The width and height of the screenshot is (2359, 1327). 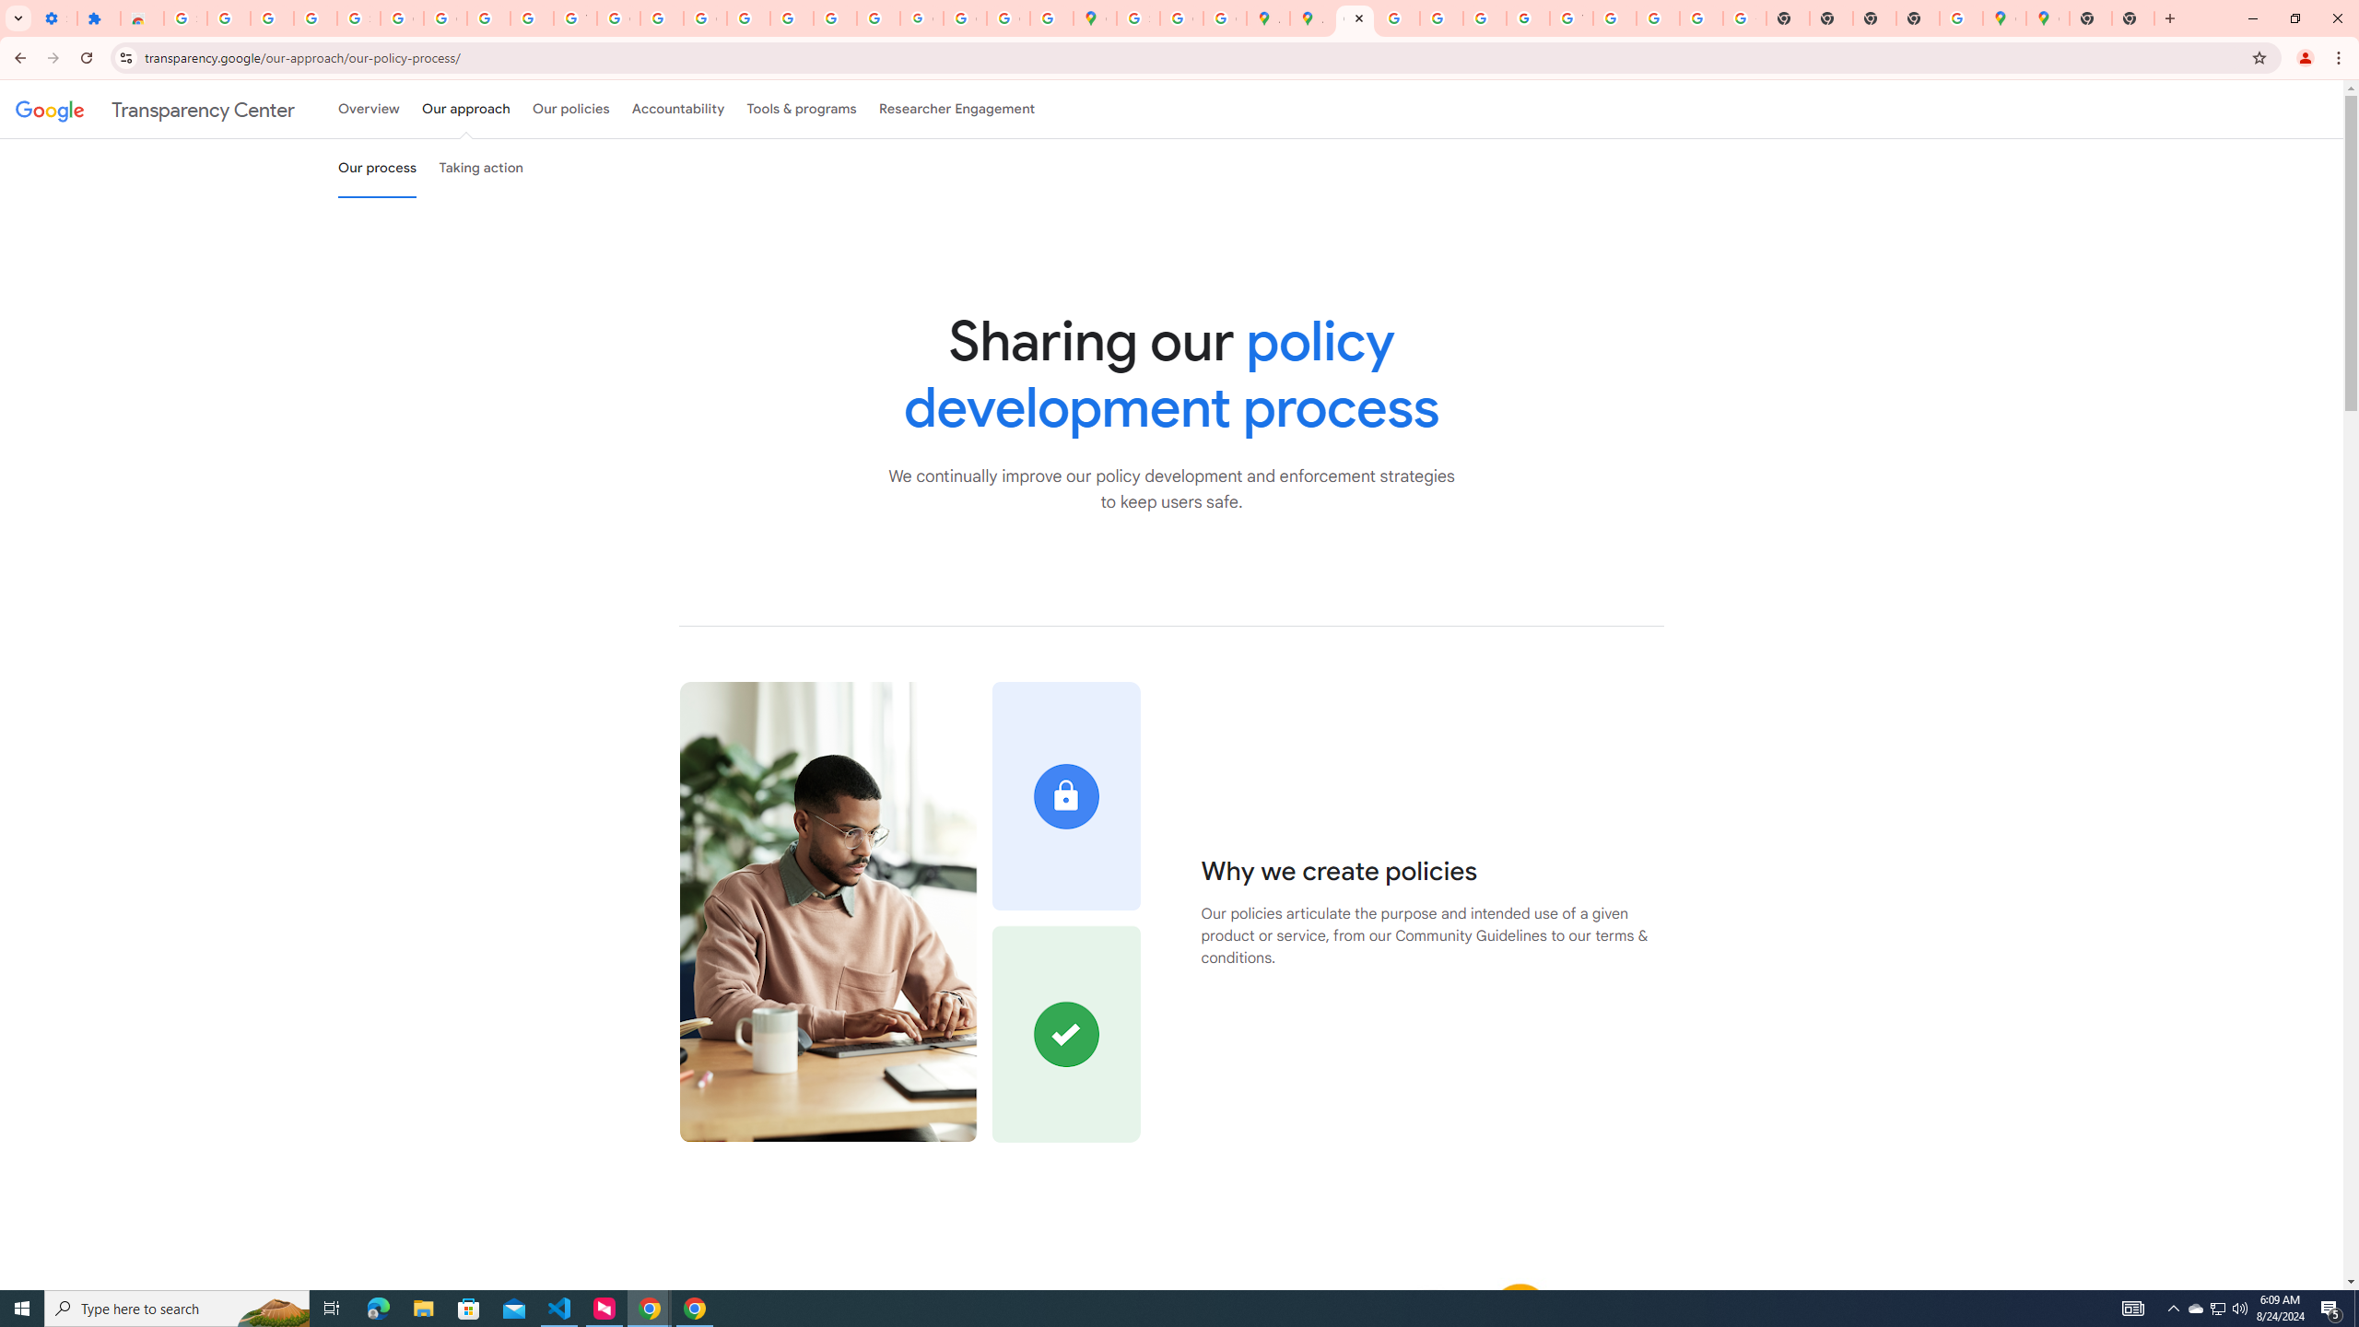 I want to click on Reviews: Helix Fruit Jump Arcade Game, so click(x=142, y=18).